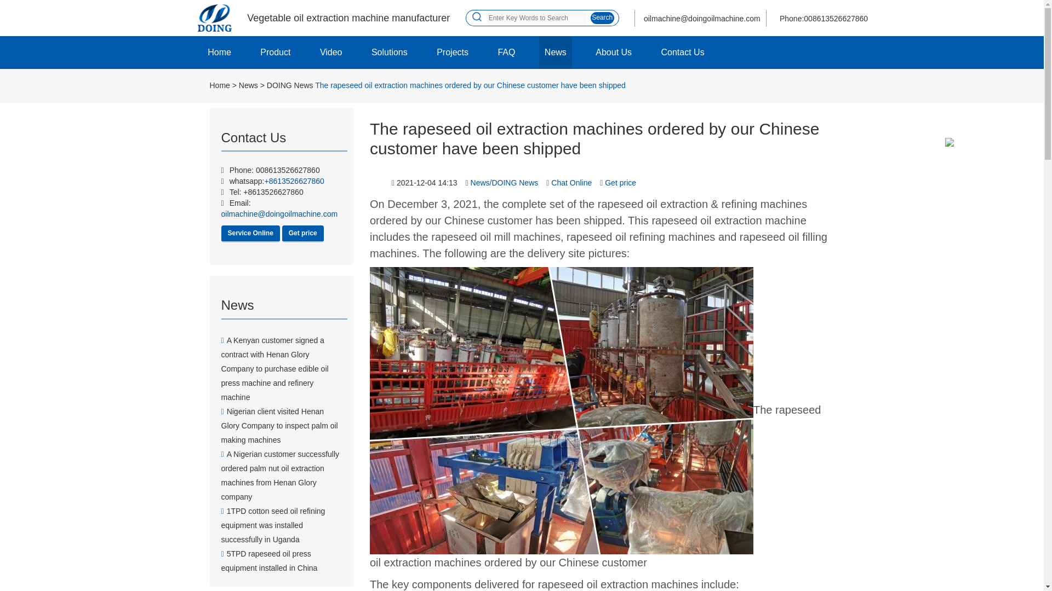  Describe the element at coordinates (275, 53) in the screenshot. I see `Product` at that location.